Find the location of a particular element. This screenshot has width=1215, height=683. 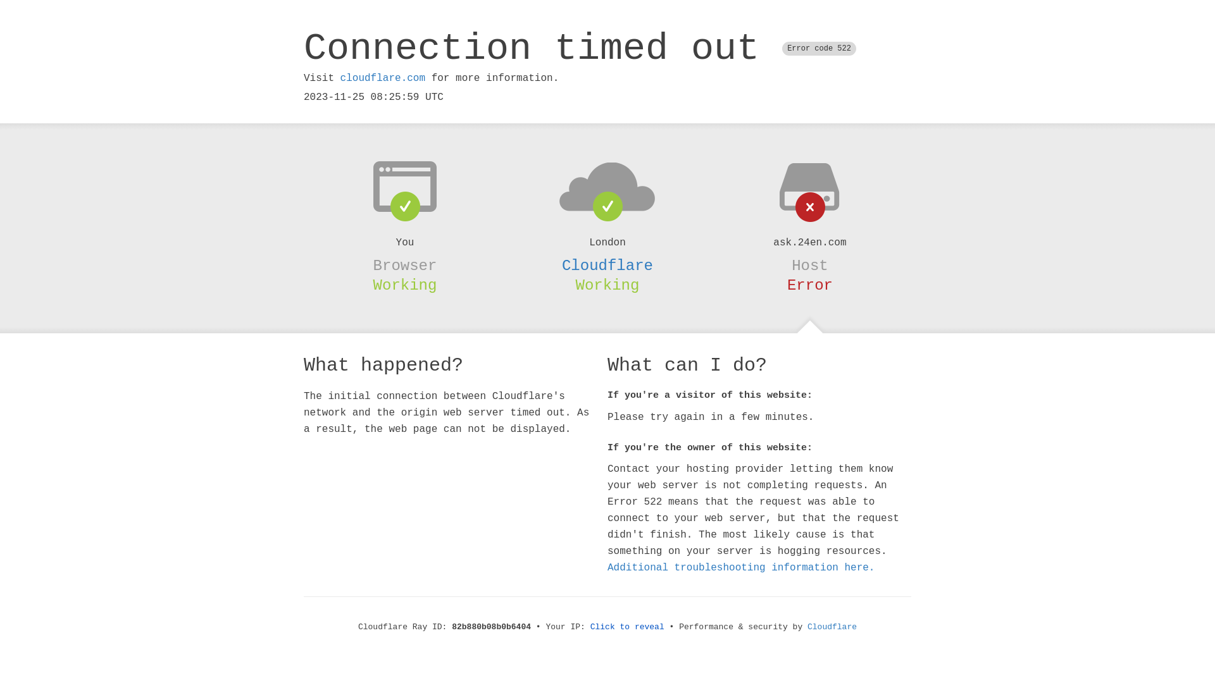

Cloudflare is located at coordinates (832, 627).